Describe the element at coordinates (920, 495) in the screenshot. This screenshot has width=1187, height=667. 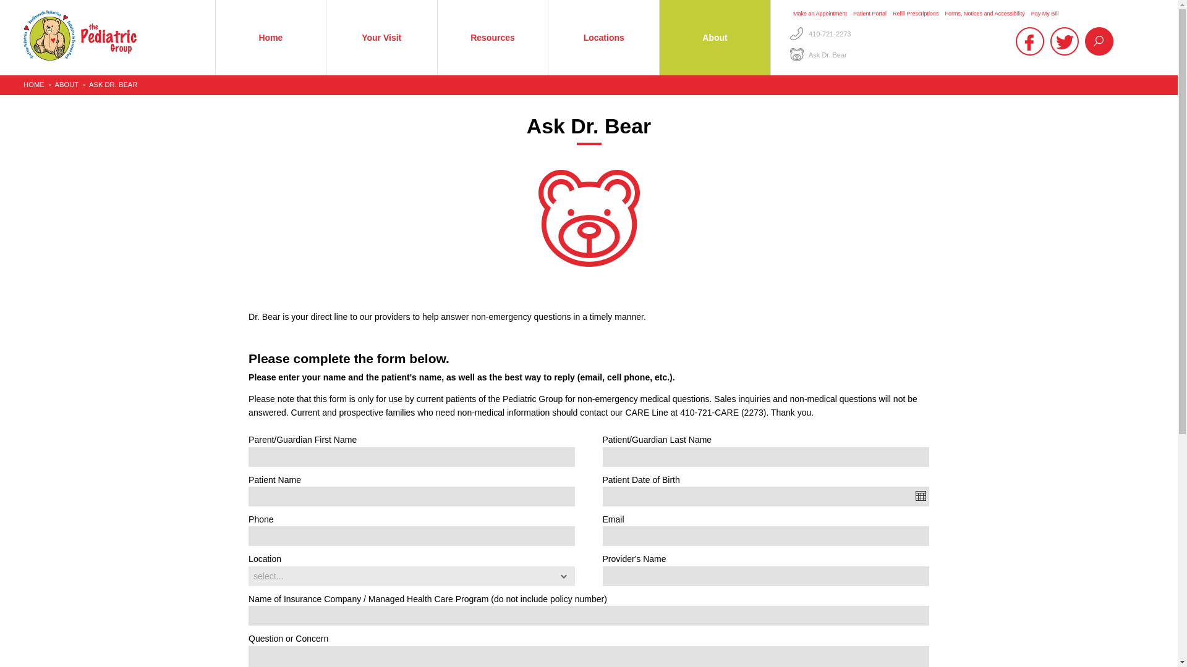
I see `...` at that location.